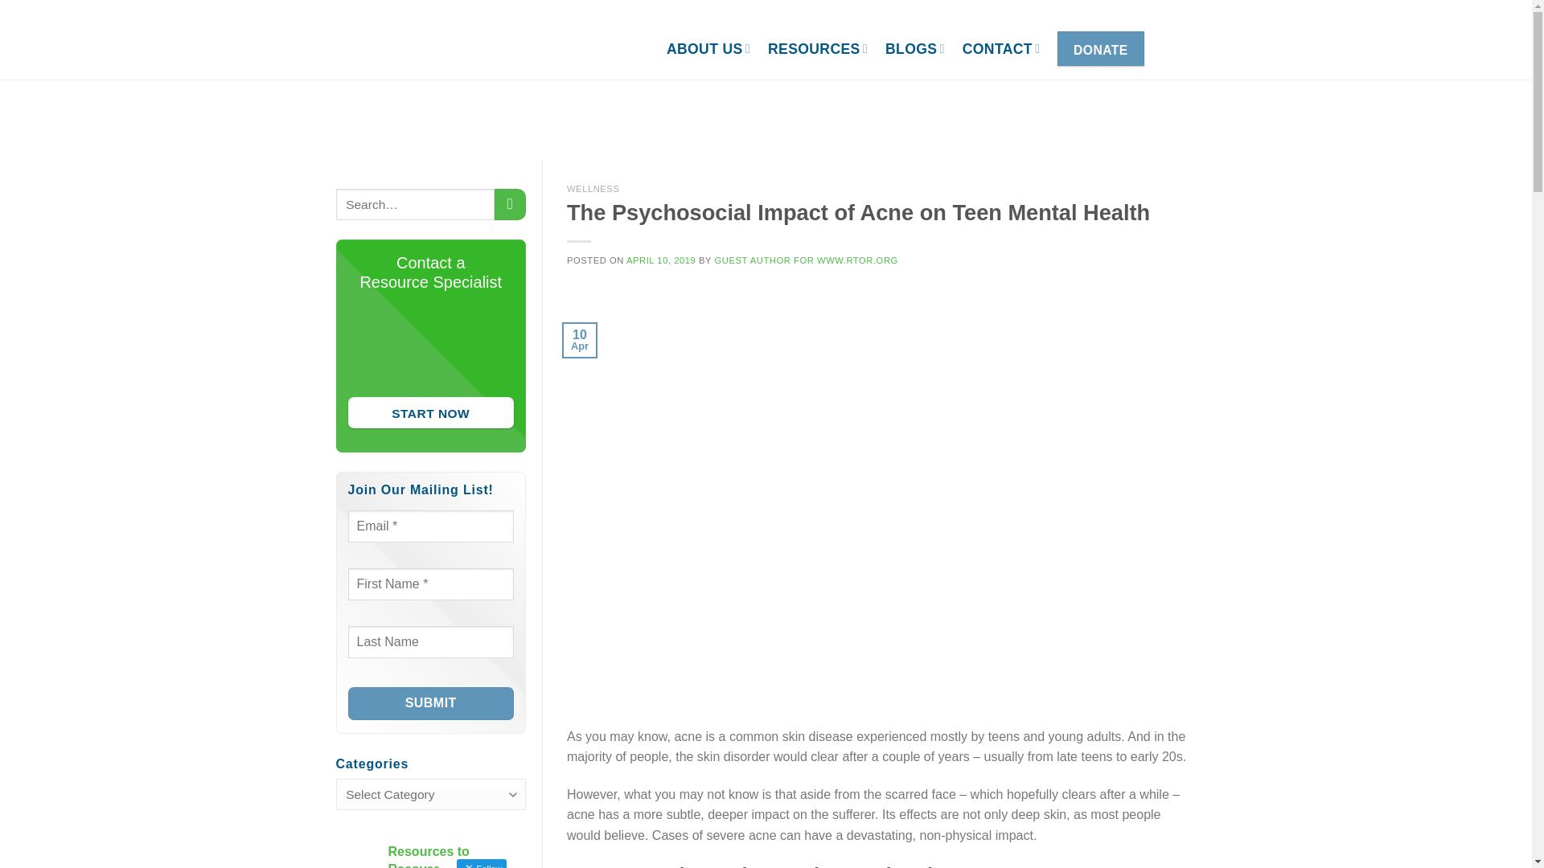  I want to click on RESOURCES, so click(817, 48).